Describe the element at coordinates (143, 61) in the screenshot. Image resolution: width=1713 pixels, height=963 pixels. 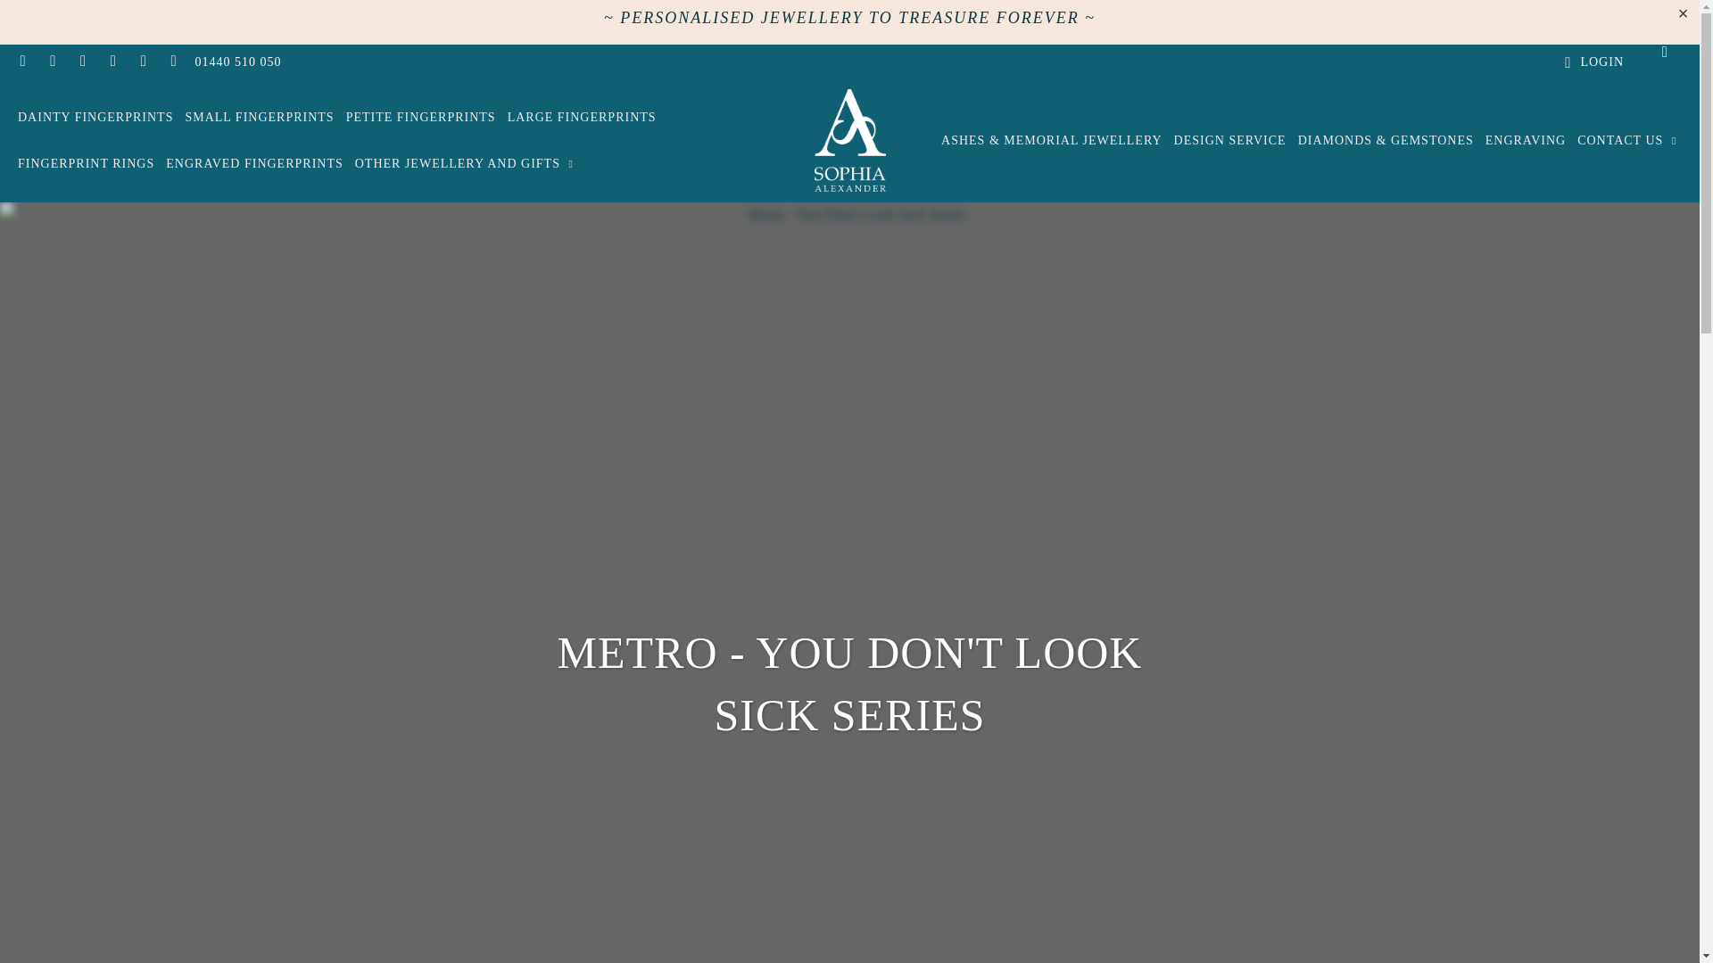
I see `Sophia Alexander Gold Fingerprint Jewellery on Instagram` at that location.